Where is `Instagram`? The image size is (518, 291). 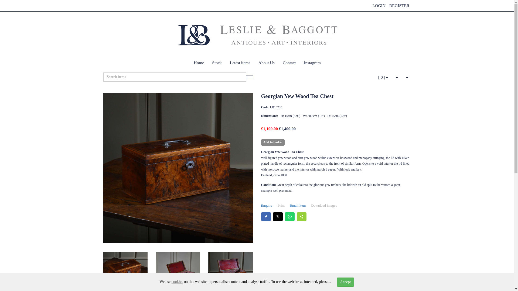 Instagram is located at coordinates (312, 63).